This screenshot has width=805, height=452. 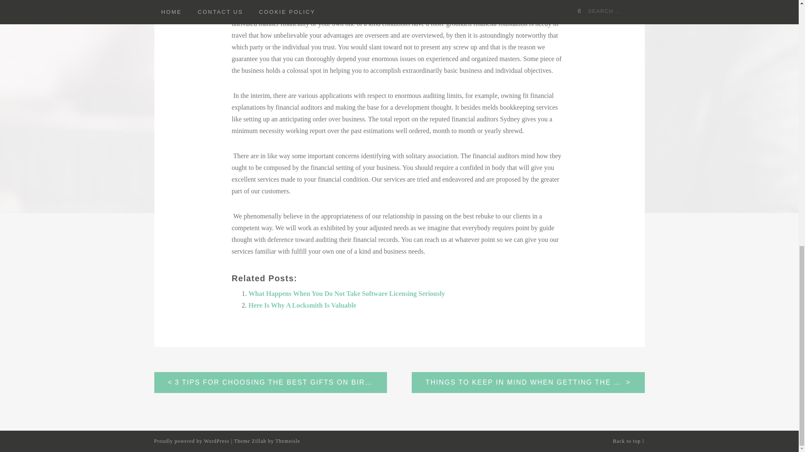 I want to click on Here Is Why A Locksmith Is Valuable, so click(x=302, y=305).